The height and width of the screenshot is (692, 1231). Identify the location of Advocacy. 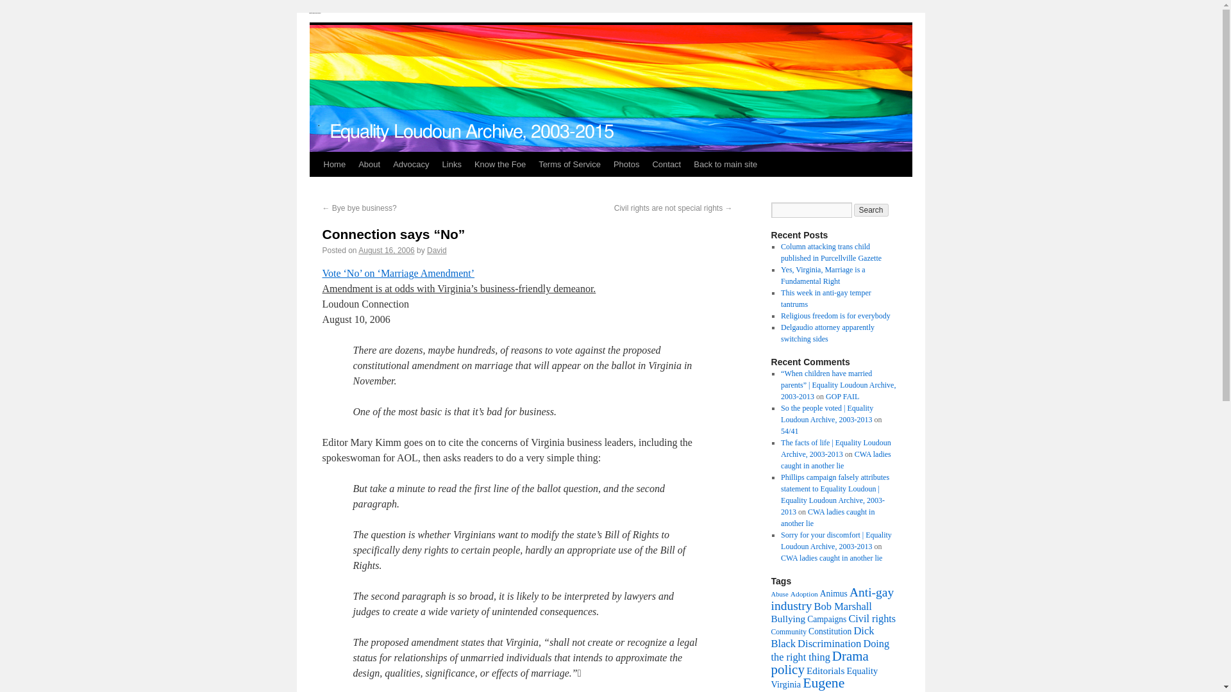
(410, 164).